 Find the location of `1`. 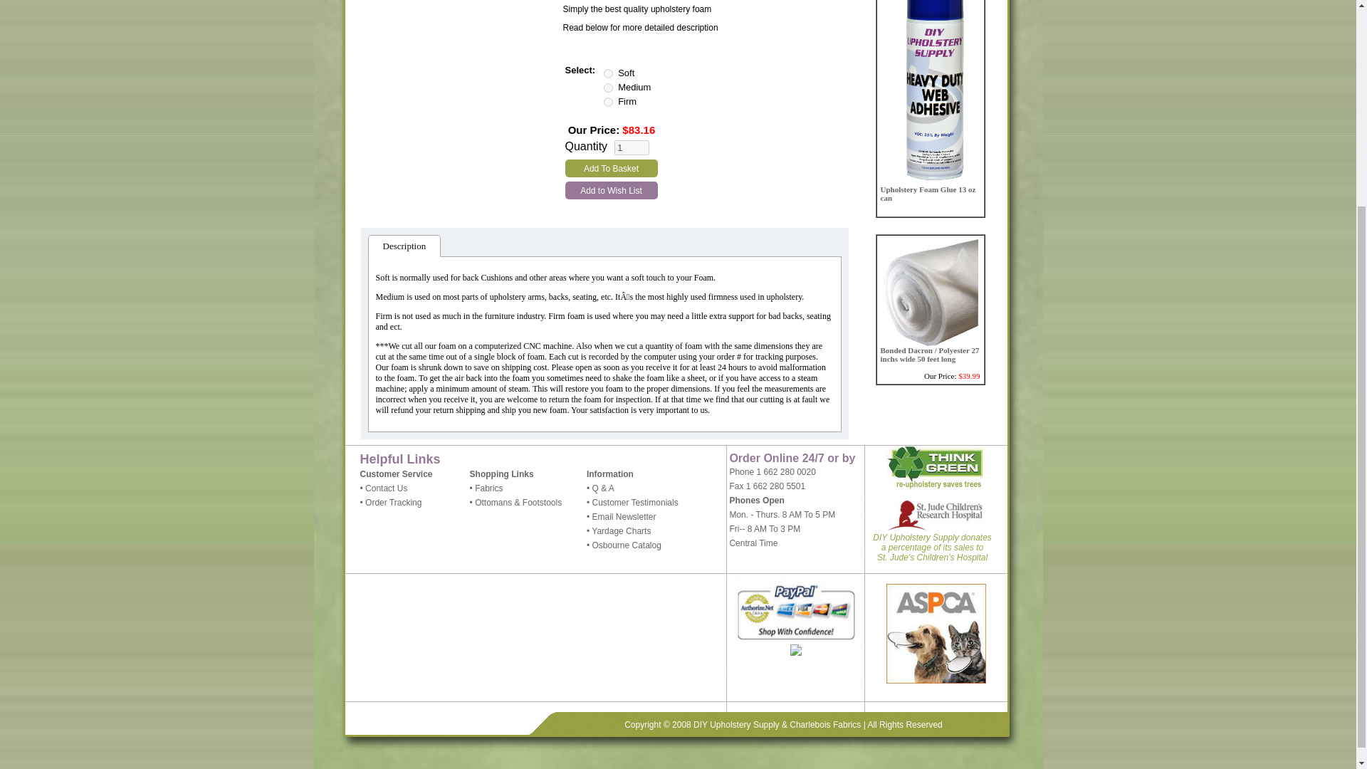

1 is located at coordinates (632, 147).